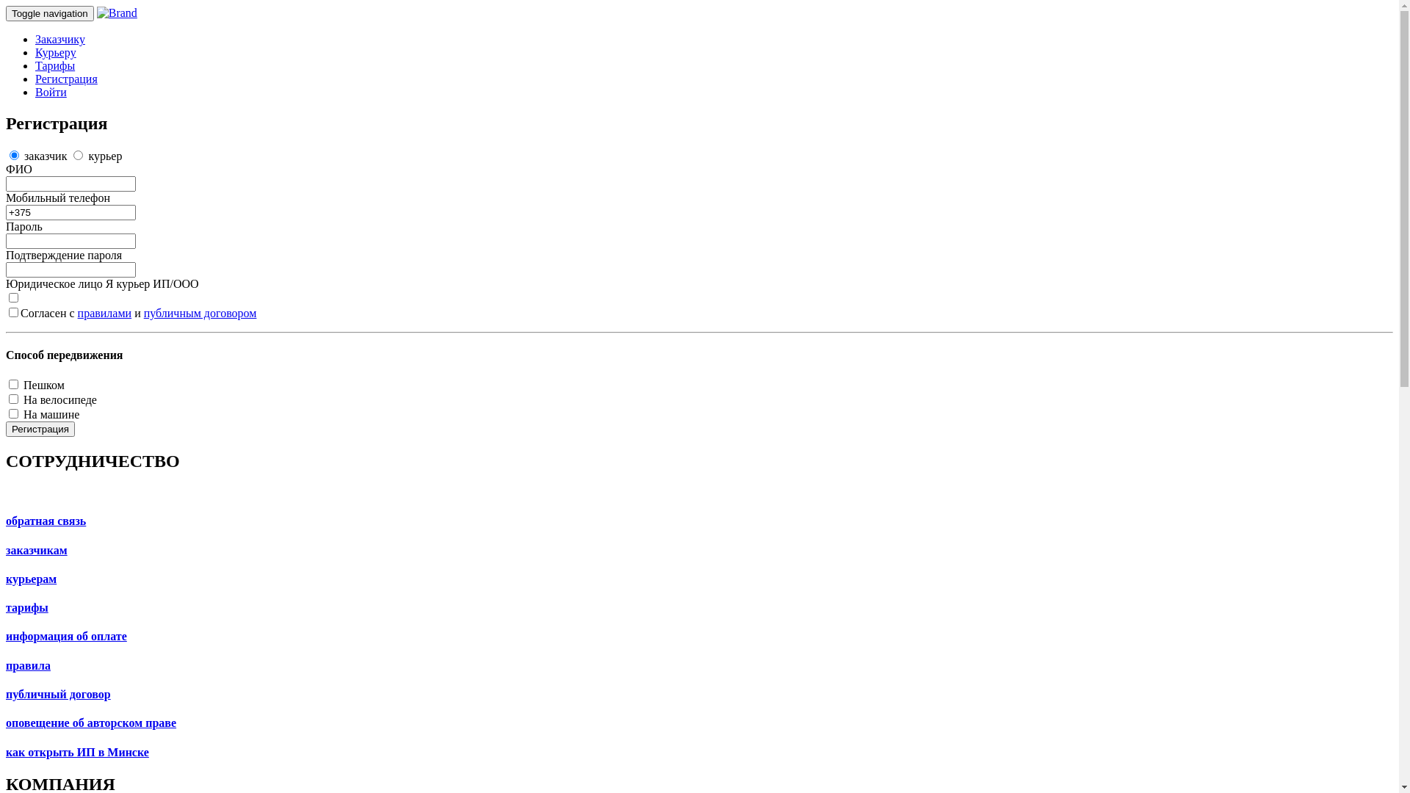  What do you see at coordinates (50, 13) in the screenshot?
I see `Toggle navigation` at bounding box center [50, 13].